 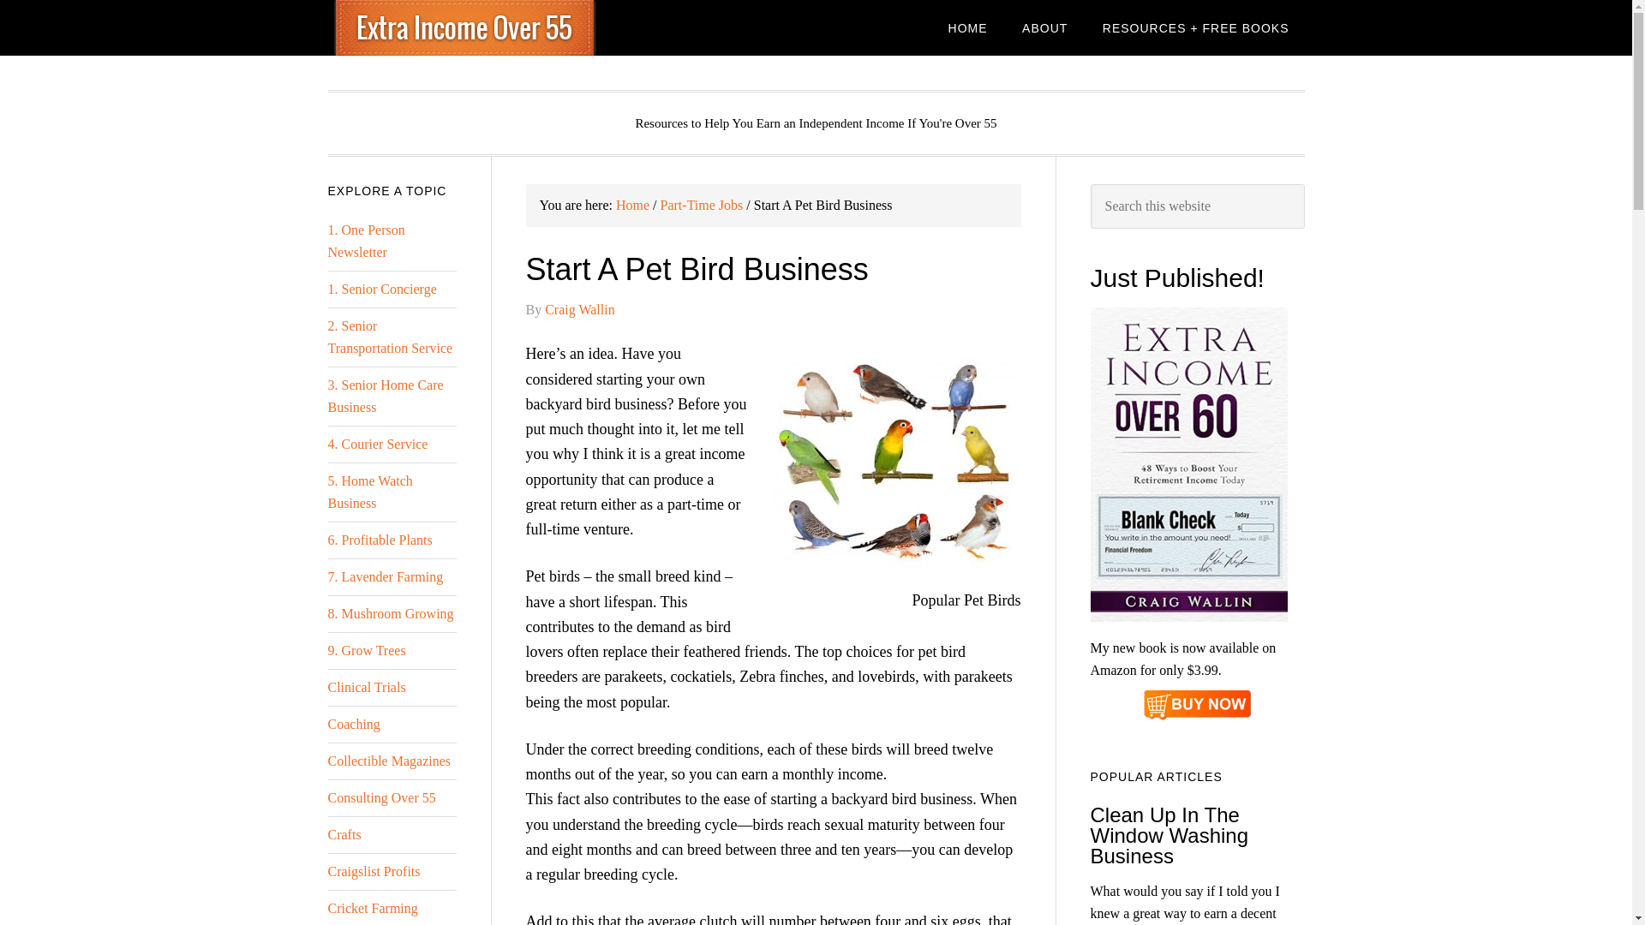 I want to click on Craig Wallin, so click(x=579, y=310).